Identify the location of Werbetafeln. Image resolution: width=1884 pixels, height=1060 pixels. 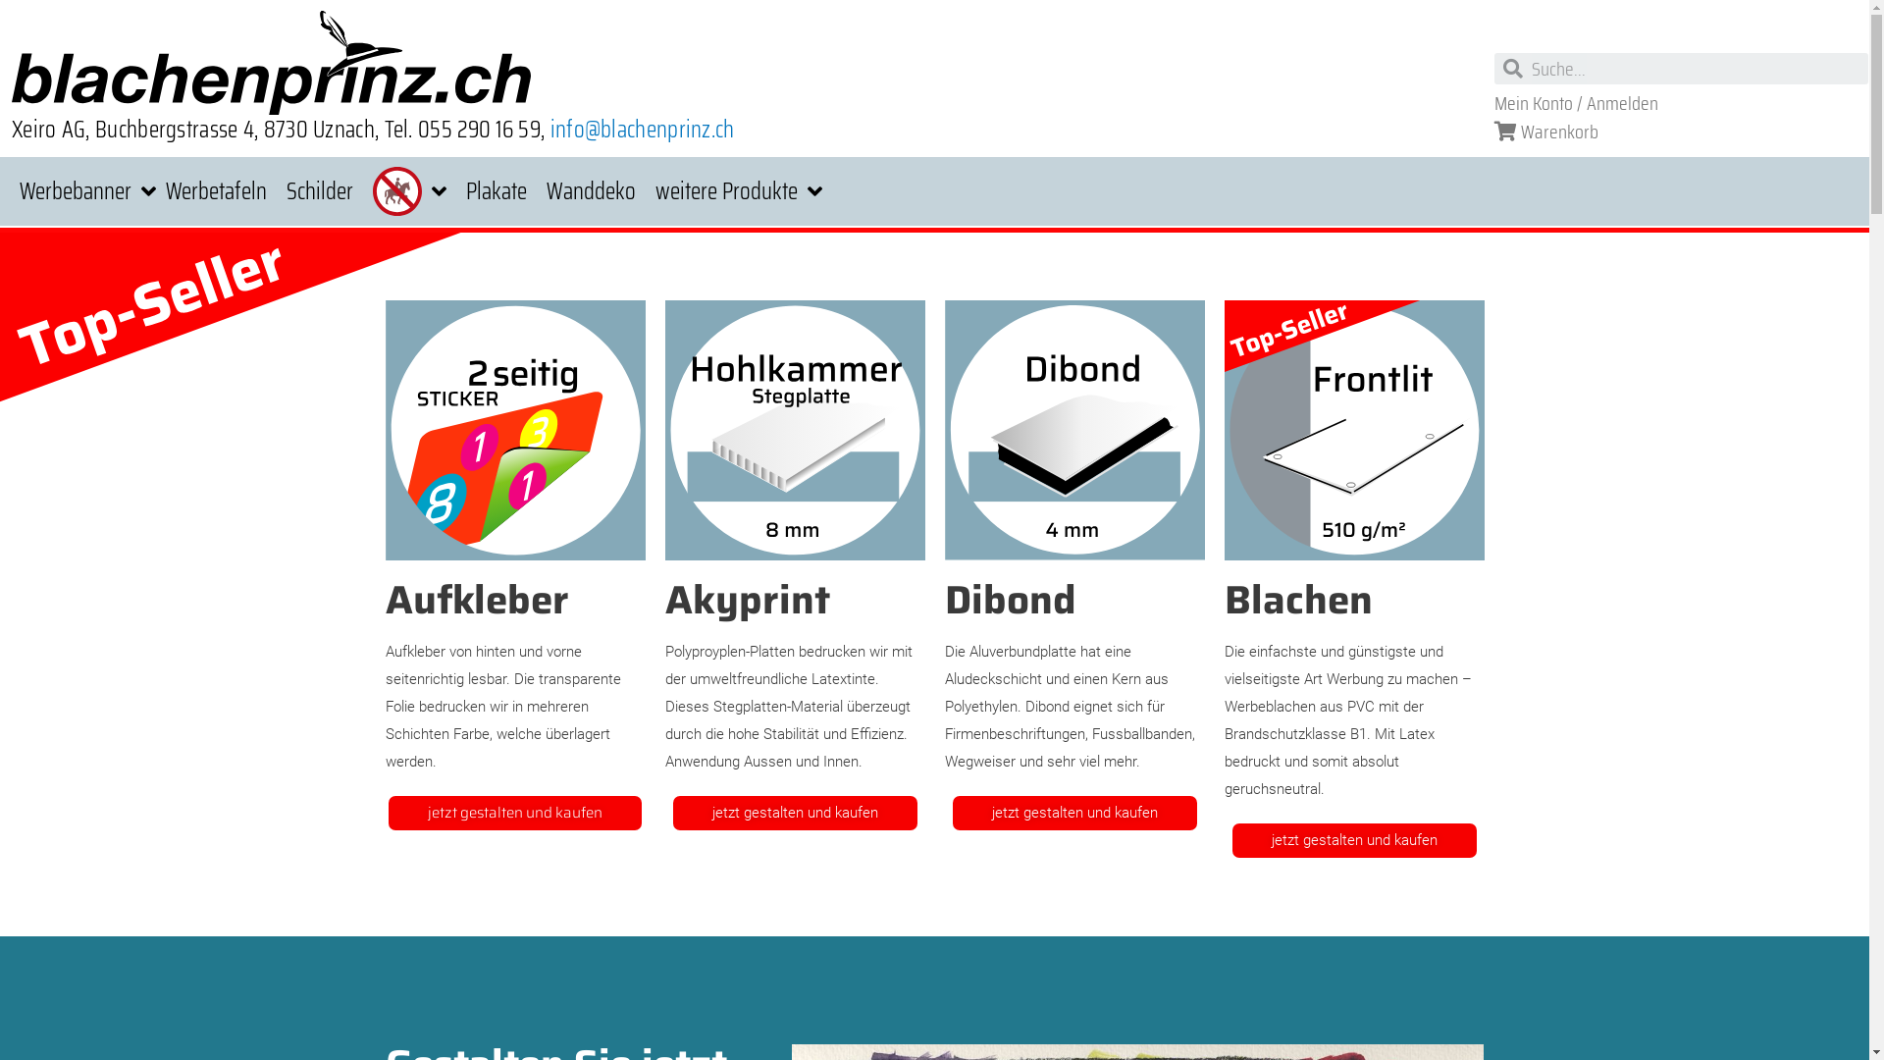
(216, 191).